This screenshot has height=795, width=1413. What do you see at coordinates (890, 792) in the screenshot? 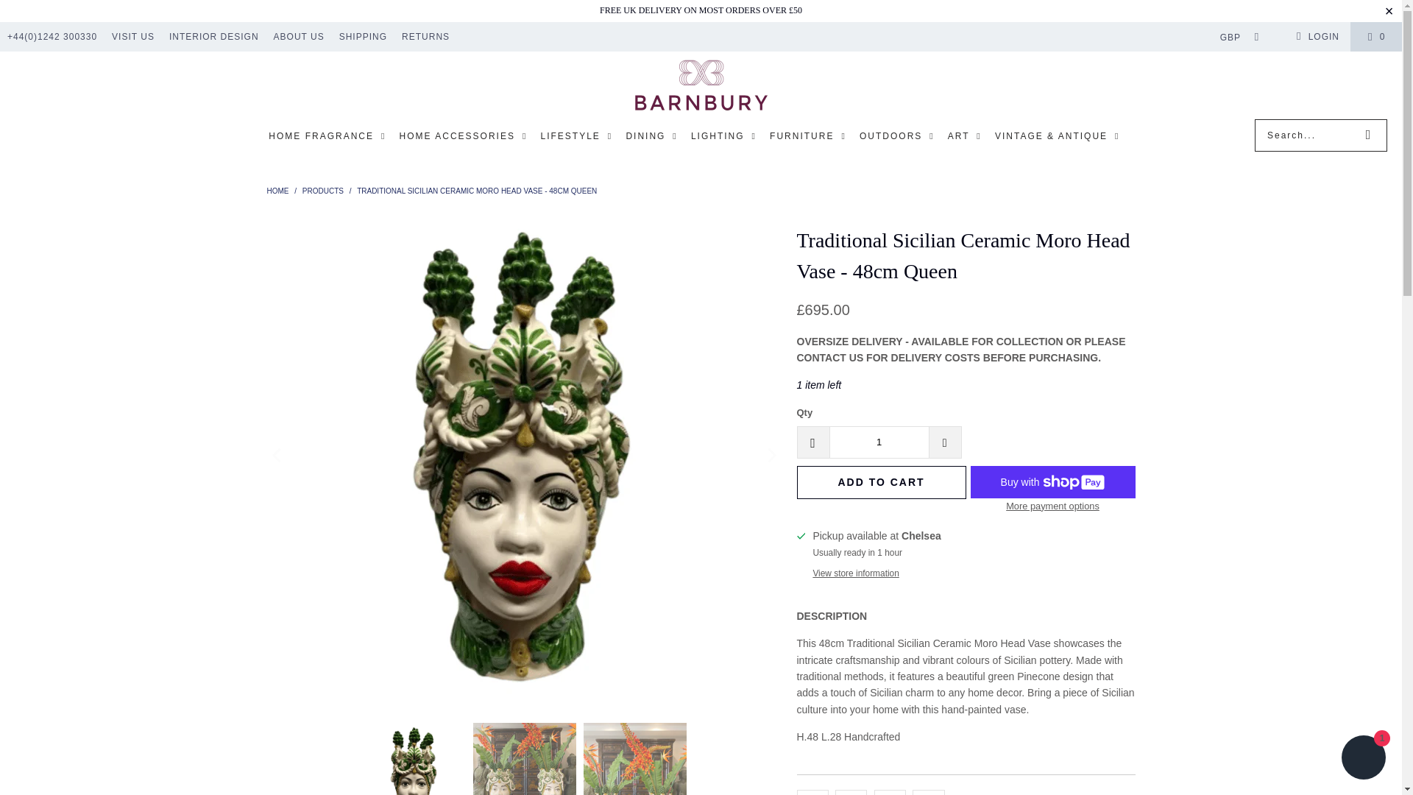
I see `Share this on Pinterest` at bounding box center [890, 792].